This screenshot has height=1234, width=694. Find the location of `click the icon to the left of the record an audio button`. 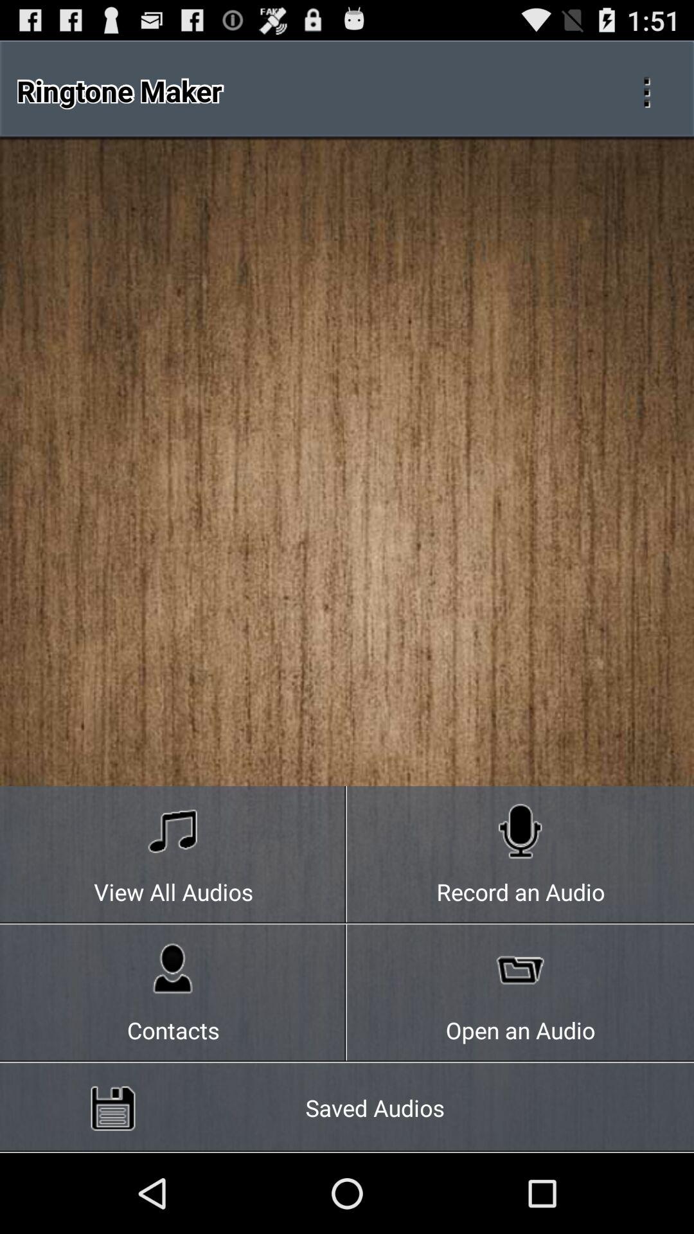

click the icon to the left of the record an audio button is located at coordinates (173, 994).